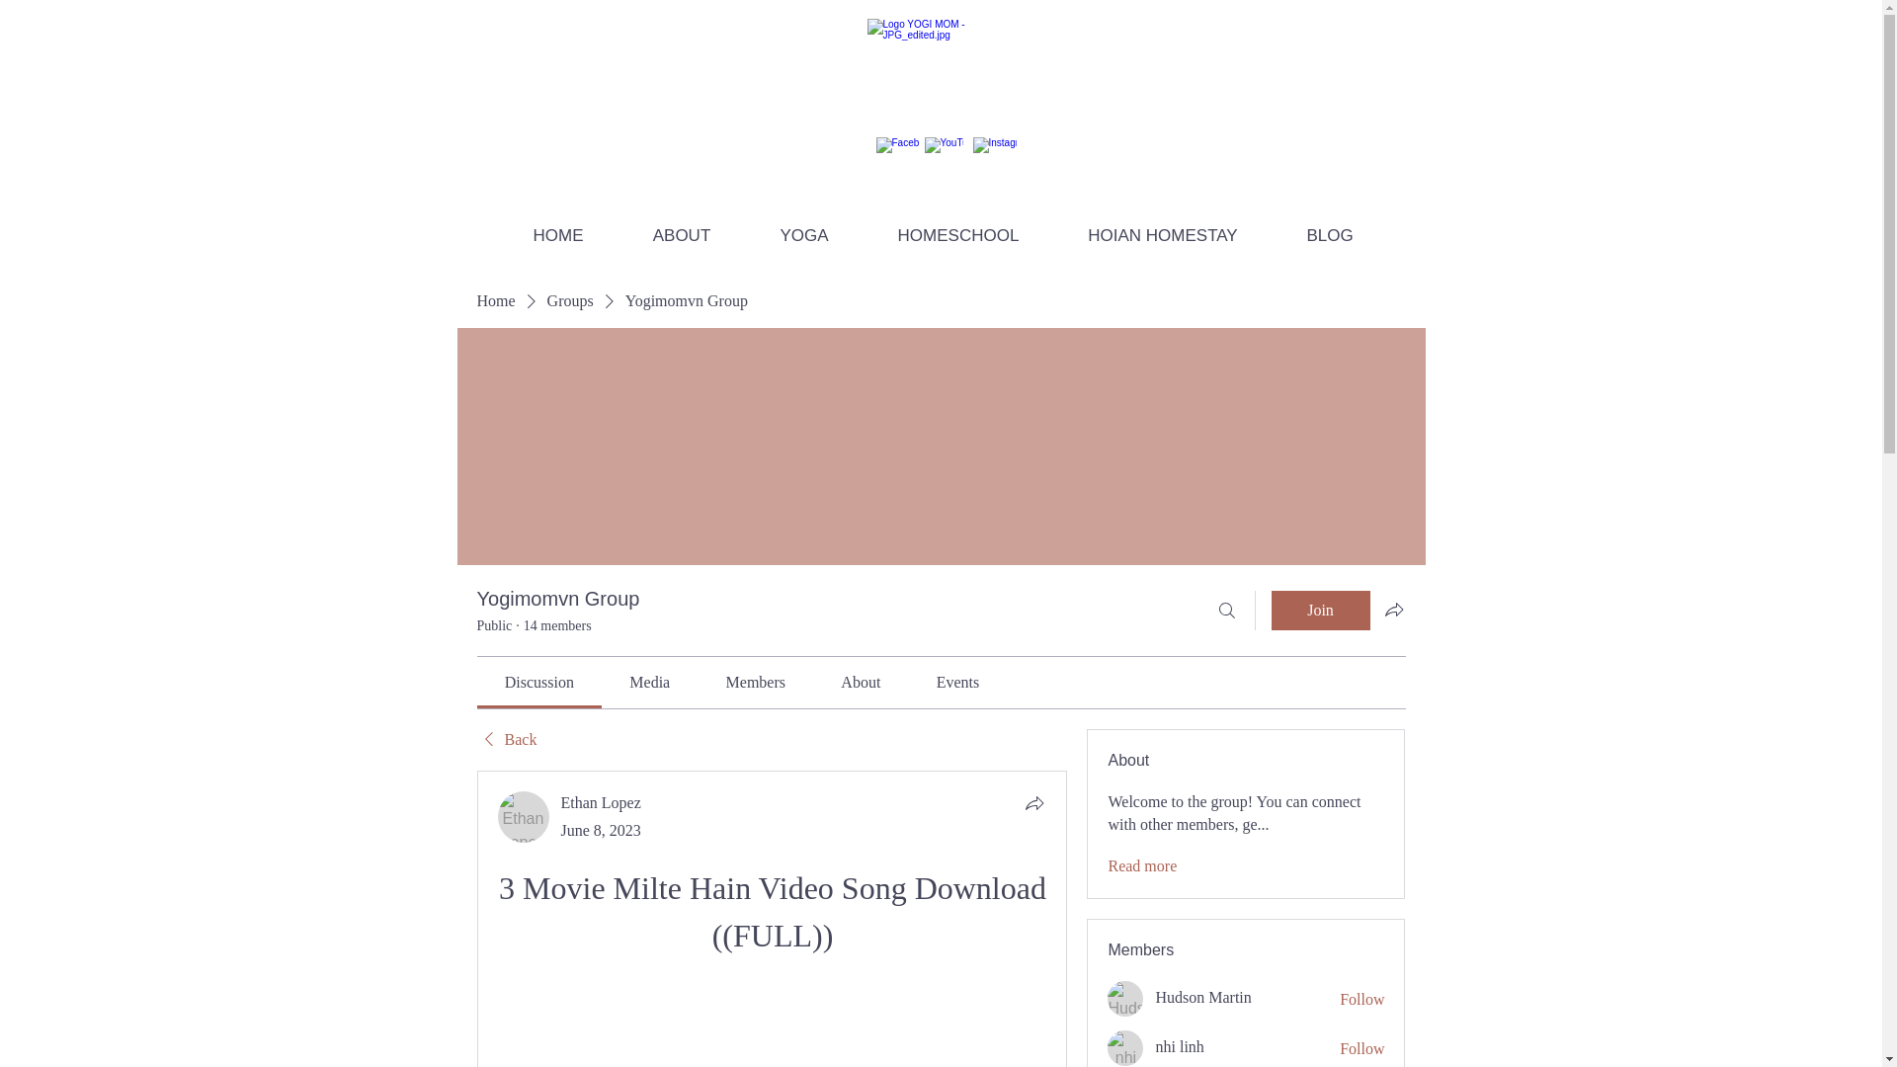 The image size is (1897, 1067). What do you see at coordinates (1179, 1046) in the screenshot?
I see `nhi linh` at bounding box center [1179, 1046].